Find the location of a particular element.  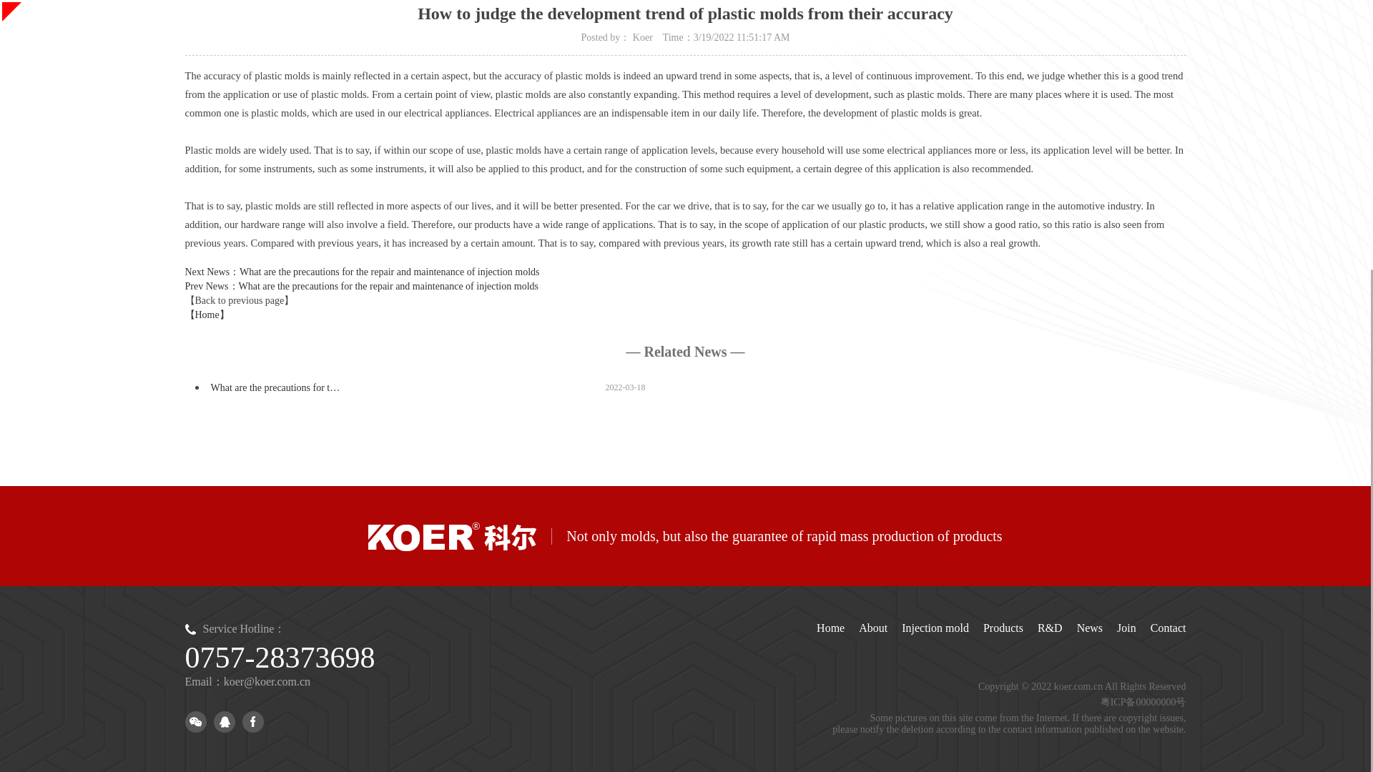

0757-28373698 is located at coordinates (279, 658).